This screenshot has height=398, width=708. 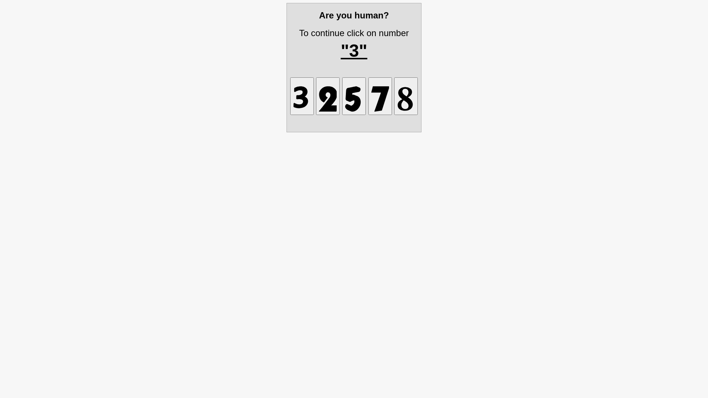 I want to click on 1732344362891174, so click(x=380, y=96).